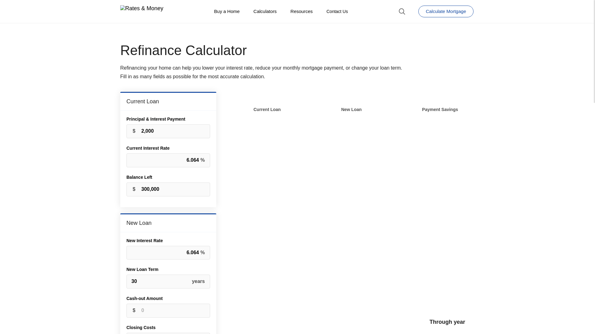 Image resolution: width=595 pixels, height=334 pixels. Describe the element at coordinates (446, 11) in the screenshot. I see `Calculate Mortgage` at that location.